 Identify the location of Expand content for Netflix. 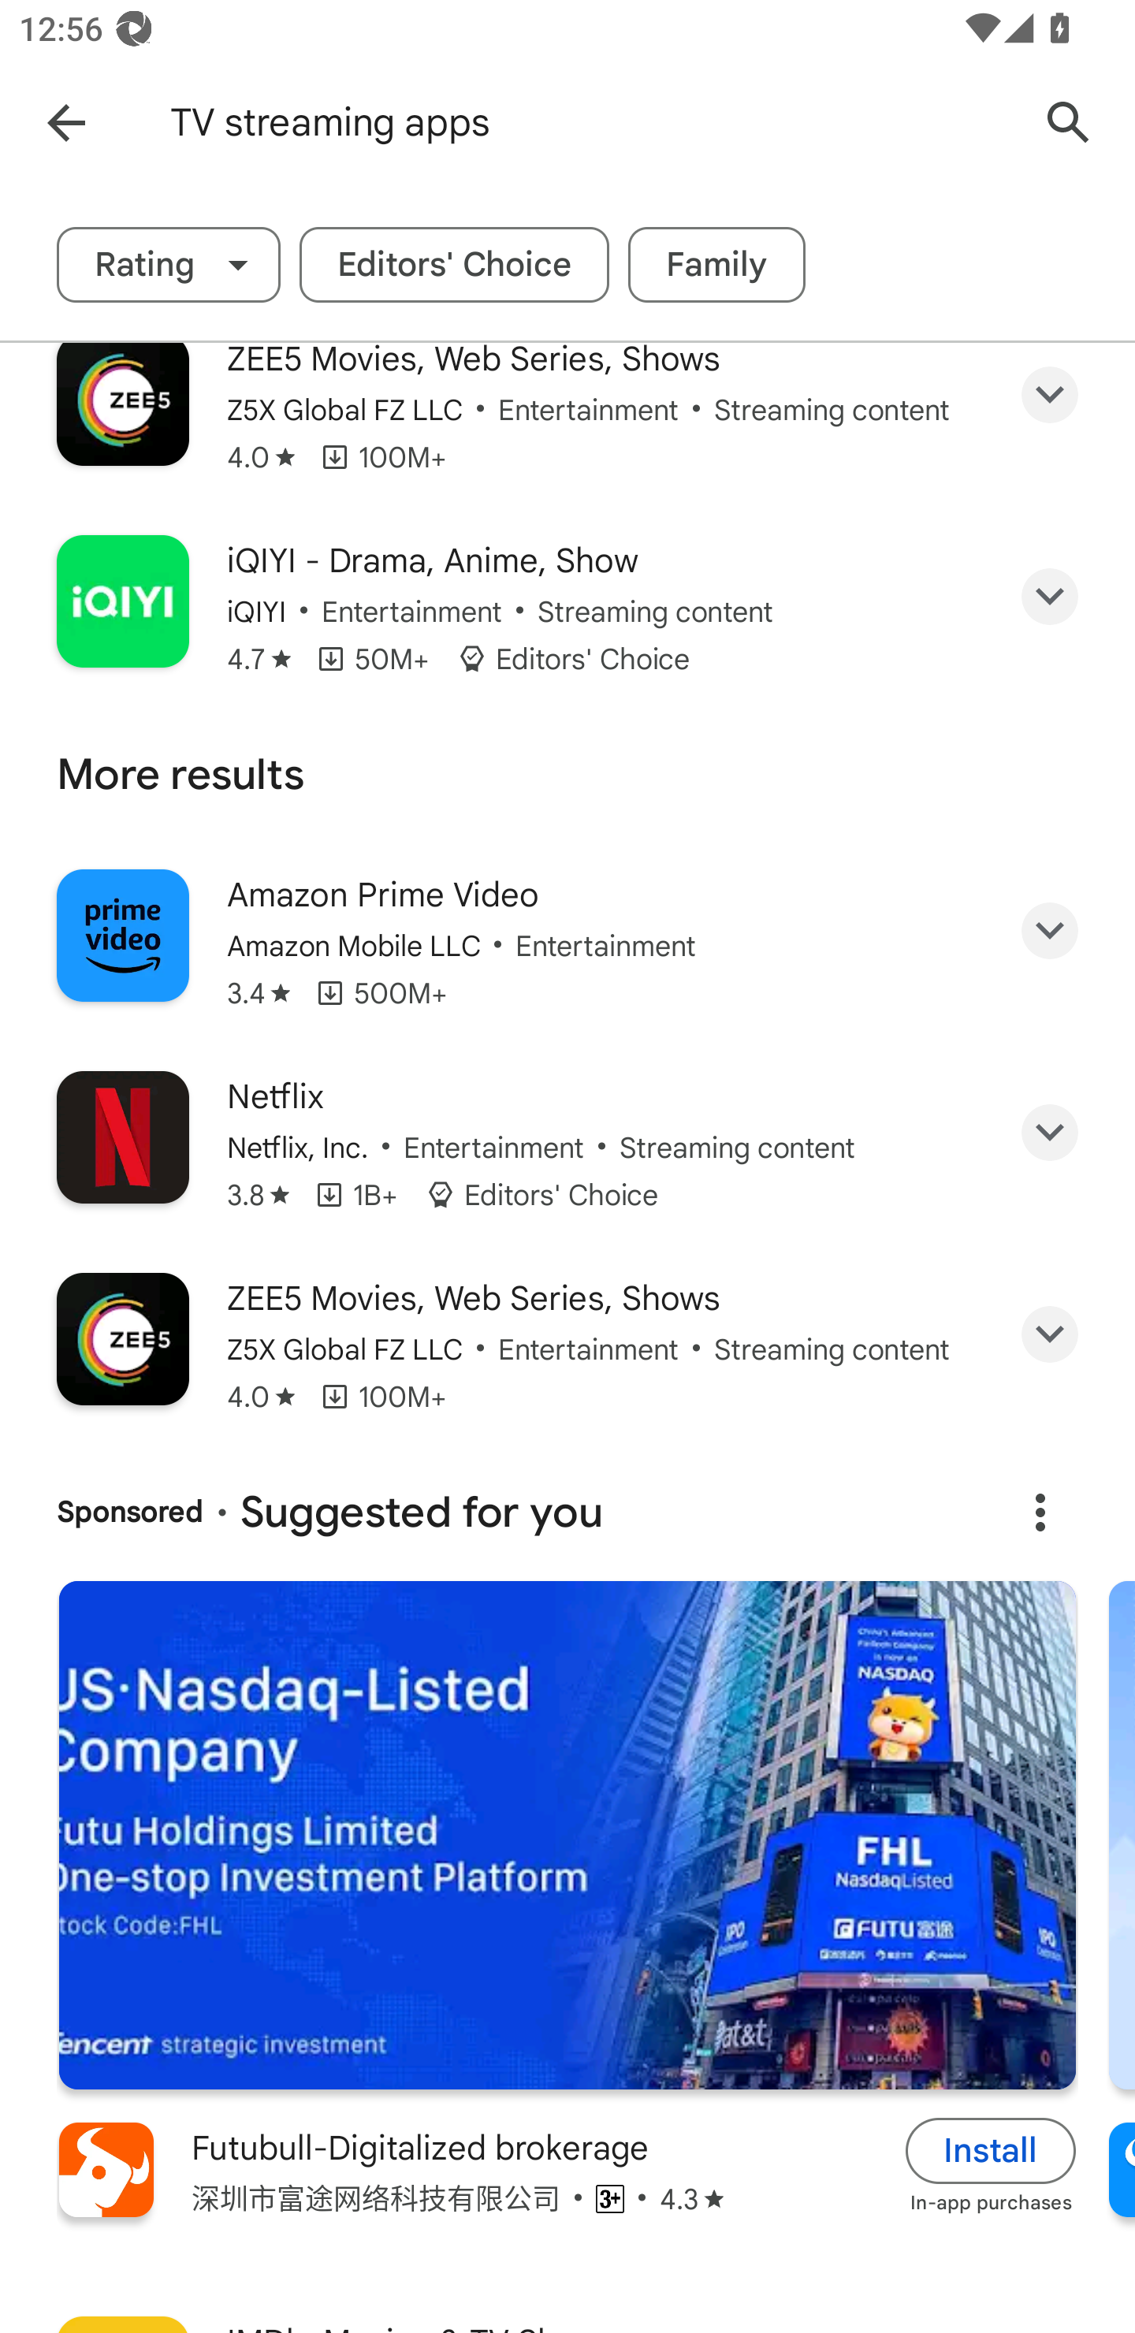
(1050, 1132).